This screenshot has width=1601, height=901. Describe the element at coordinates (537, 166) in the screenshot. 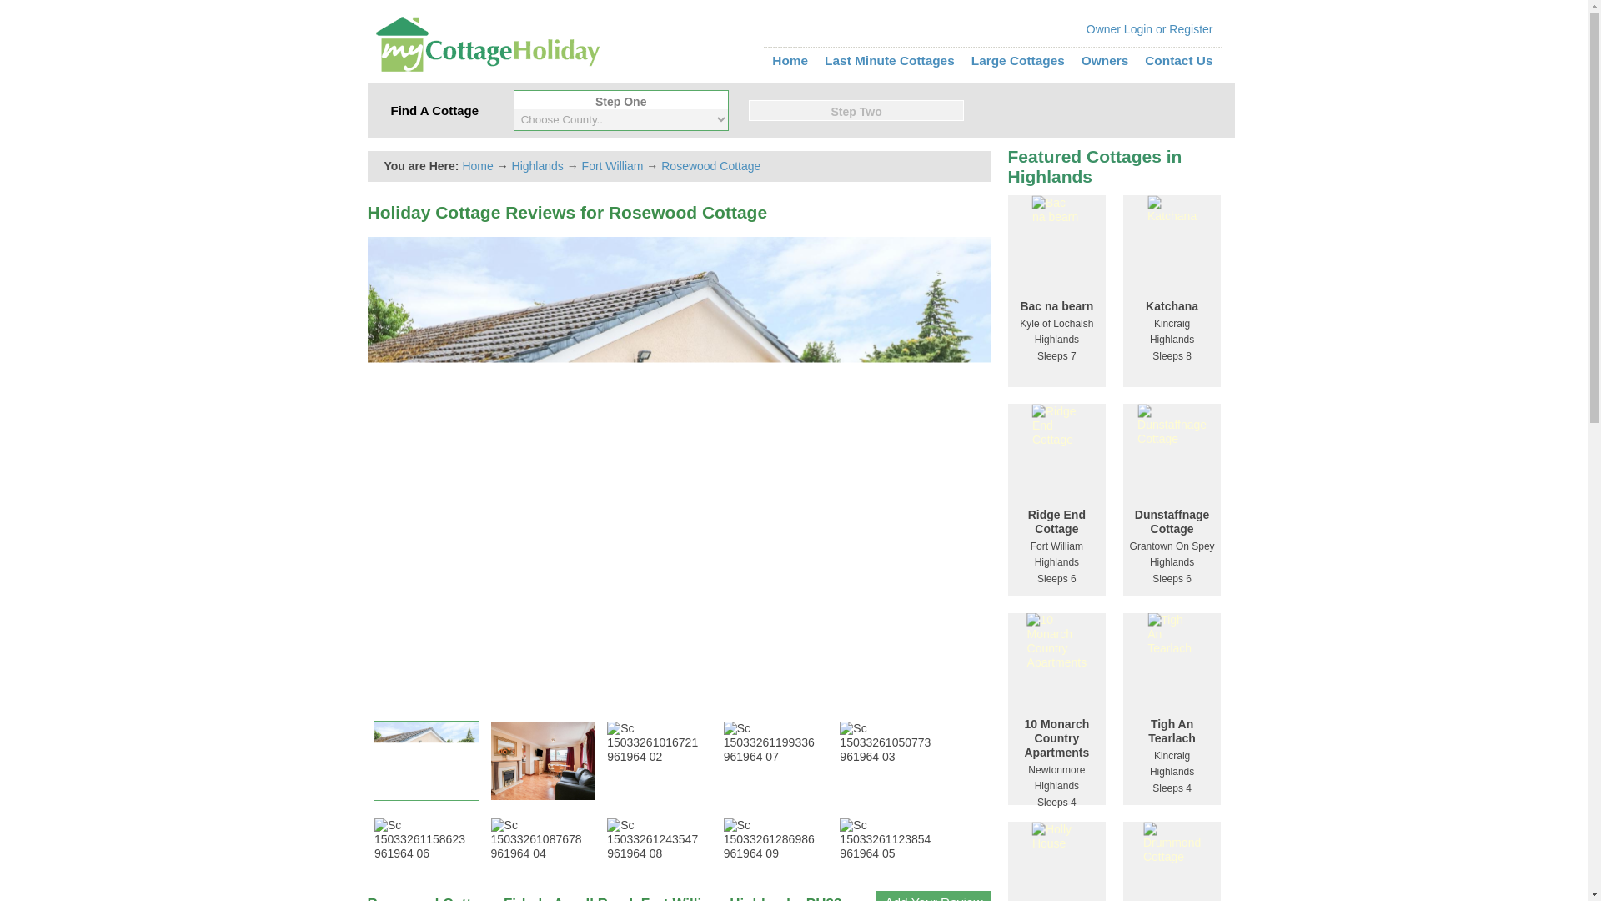

I see `Highlands` at that location.